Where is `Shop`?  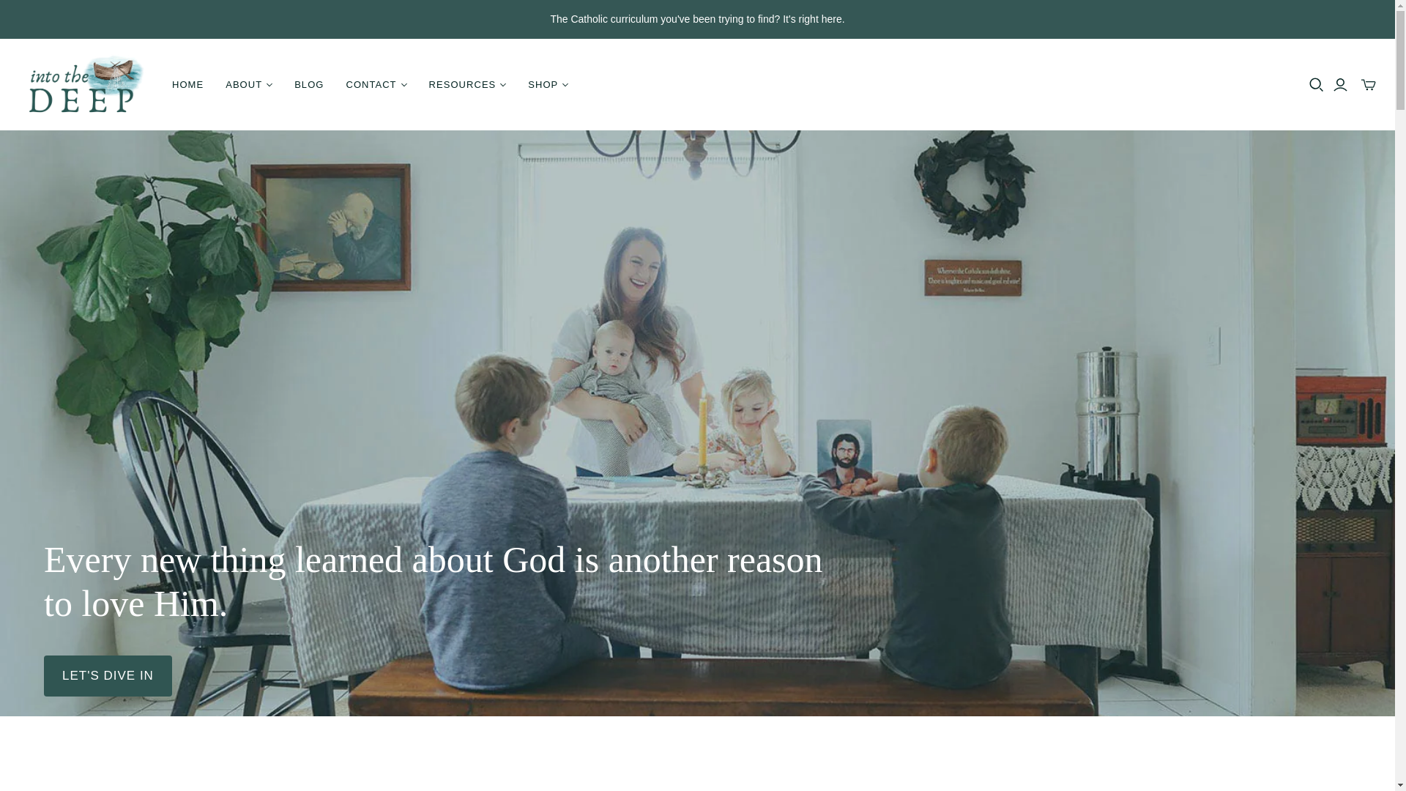
Shop is located at coordinates (107, 676).